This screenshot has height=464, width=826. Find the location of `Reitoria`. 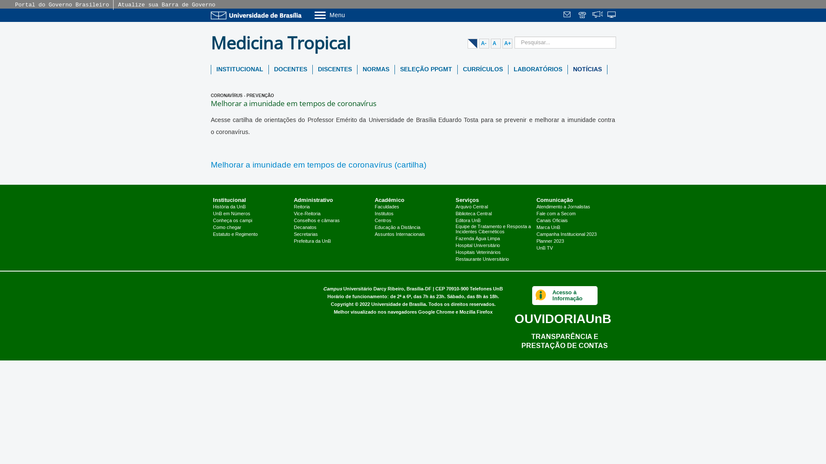

Reitoria is located at coordinates (302, 207).